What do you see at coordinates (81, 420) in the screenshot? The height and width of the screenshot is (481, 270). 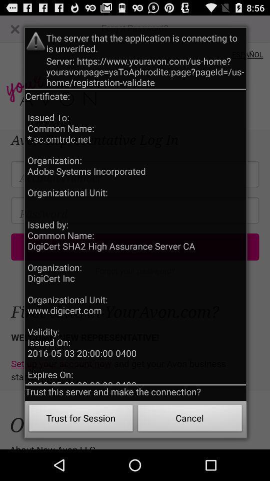 I see `tap icon to the left of cancel` at bounding box center [81, 420].